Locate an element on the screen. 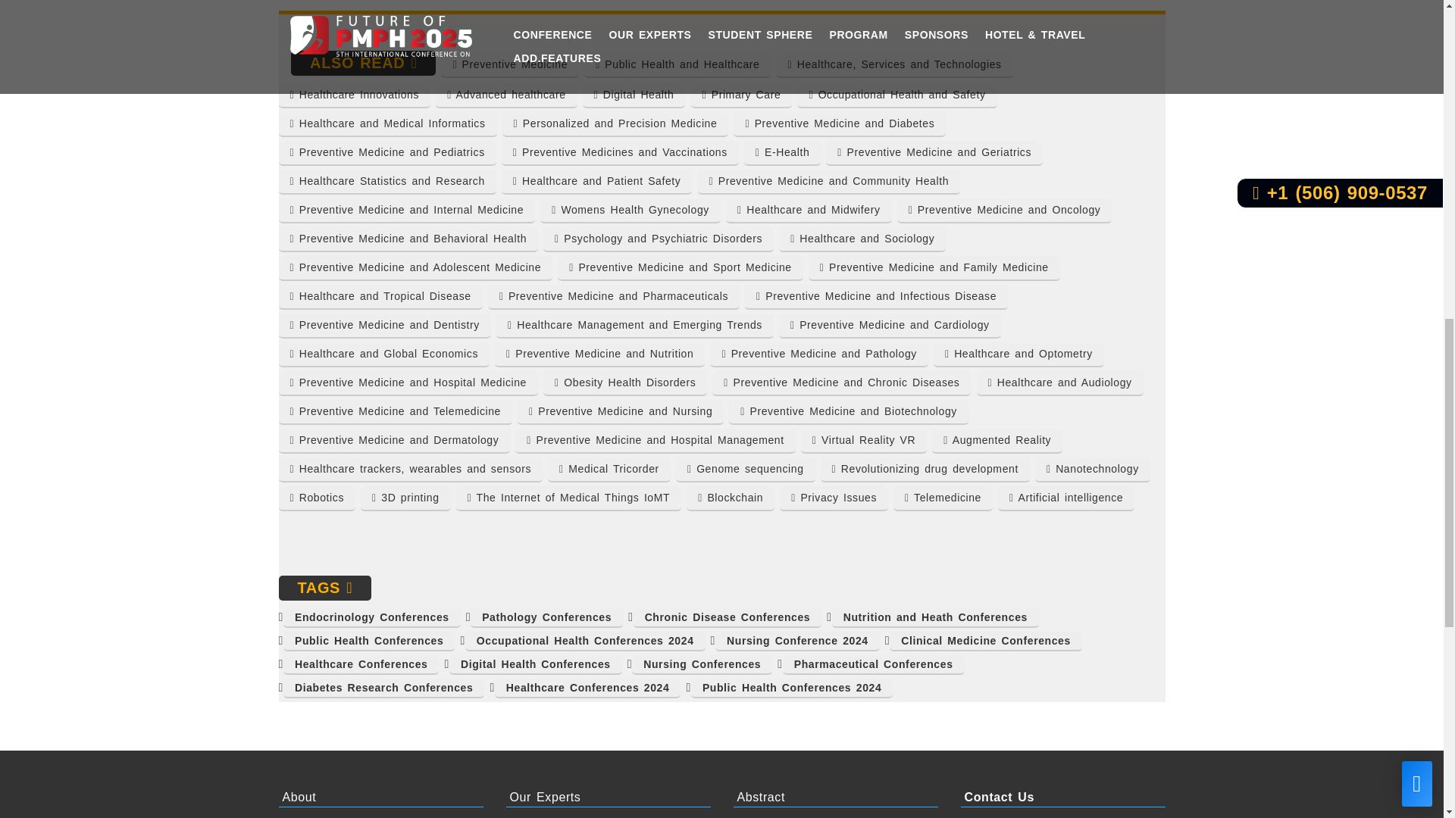 This screenshot has height=818, width=1455. Personalized and Precision Medicine is located at coordinates (615, 124).